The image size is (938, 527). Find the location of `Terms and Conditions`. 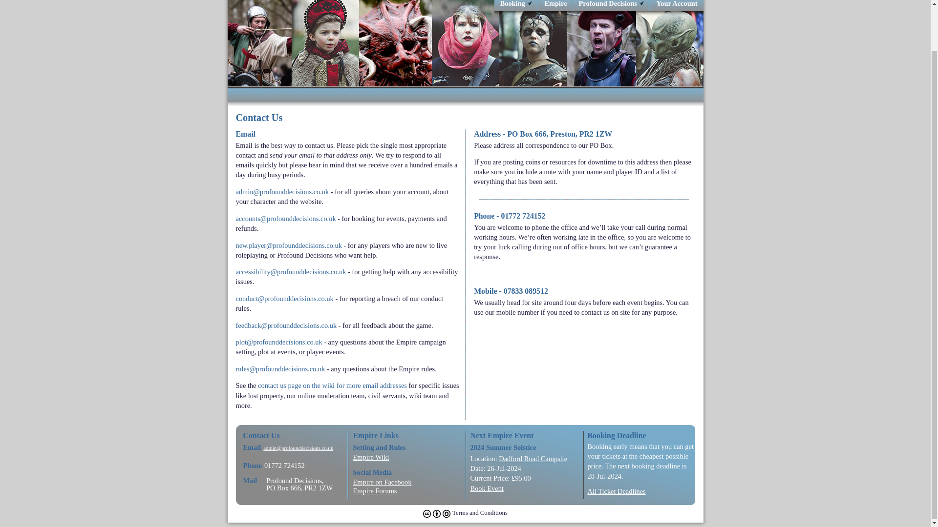

Terms and Conditions is located at coordinates (465, 513).